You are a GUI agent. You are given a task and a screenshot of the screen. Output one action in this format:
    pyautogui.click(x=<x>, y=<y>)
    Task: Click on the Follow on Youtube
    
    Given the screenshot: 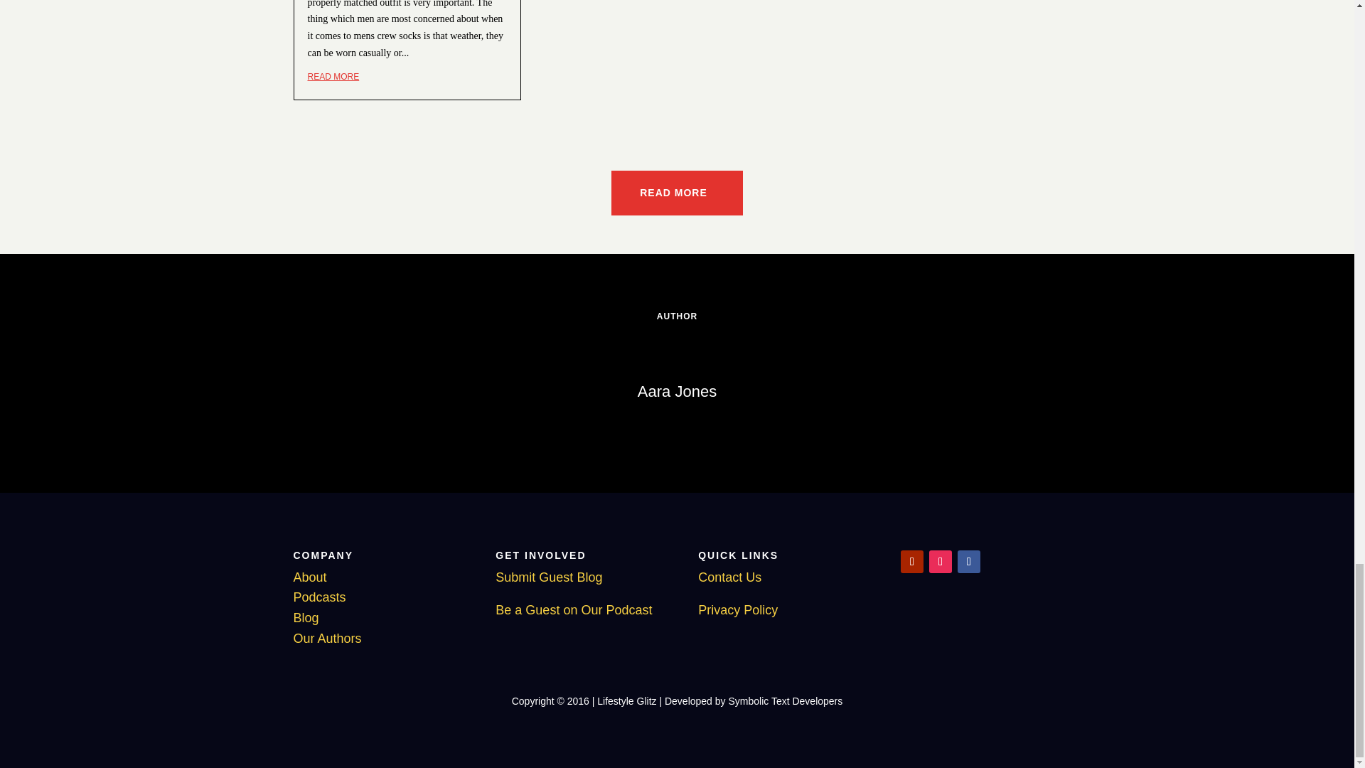 What is the action you would take?
    pyautogui.click(x=912, y=562)
    